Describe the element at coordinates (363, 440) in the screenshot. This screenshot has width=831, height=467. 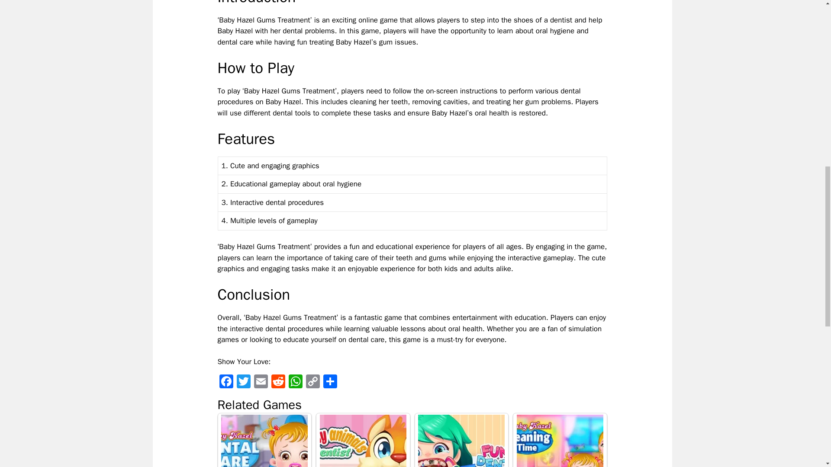
I see `Play Crazy Animals Dentist Game` at that location.